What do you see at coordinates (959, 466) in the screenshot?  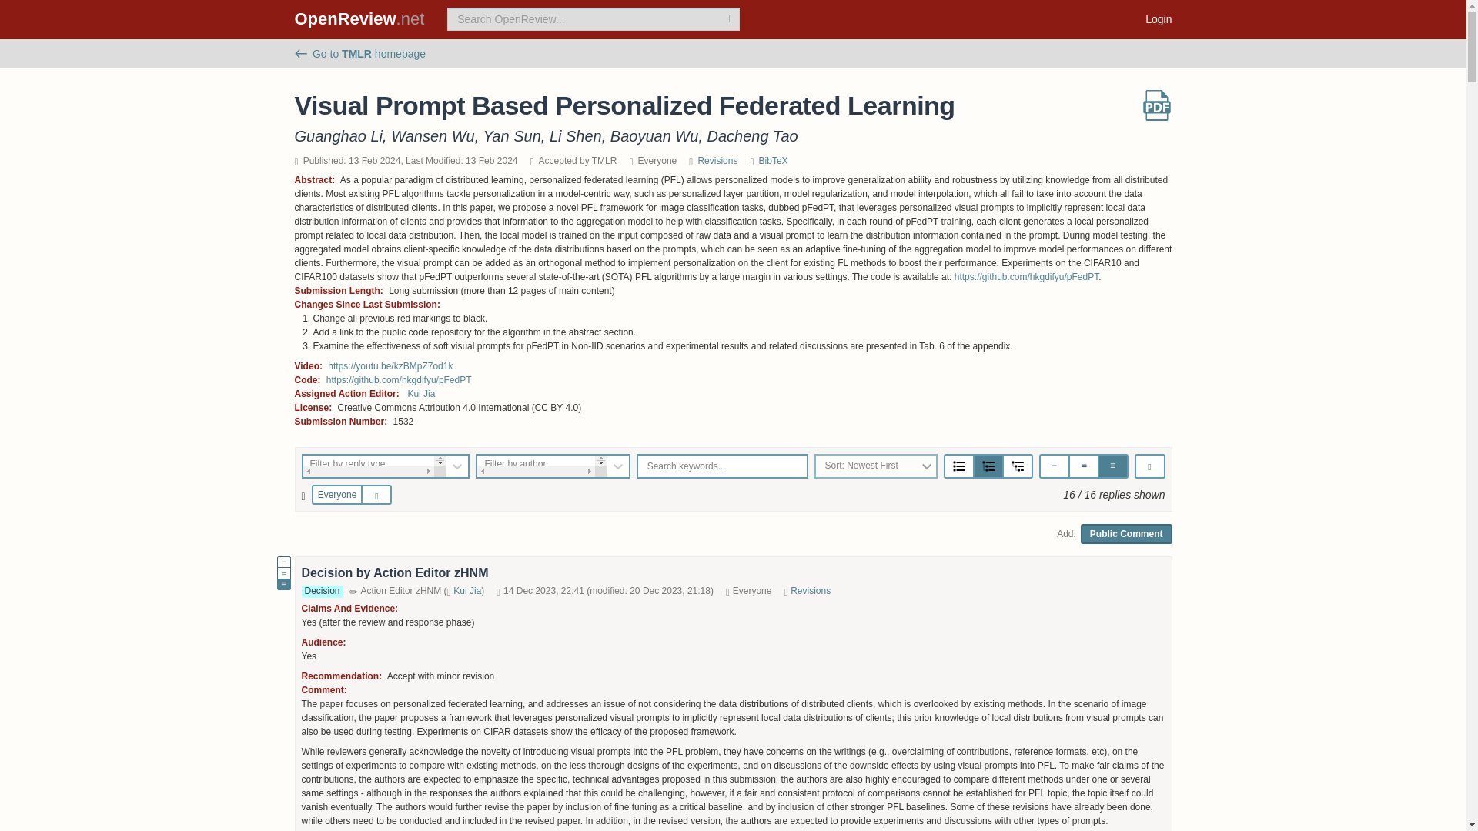 I see `Linear` at bounding box center [959, 466].